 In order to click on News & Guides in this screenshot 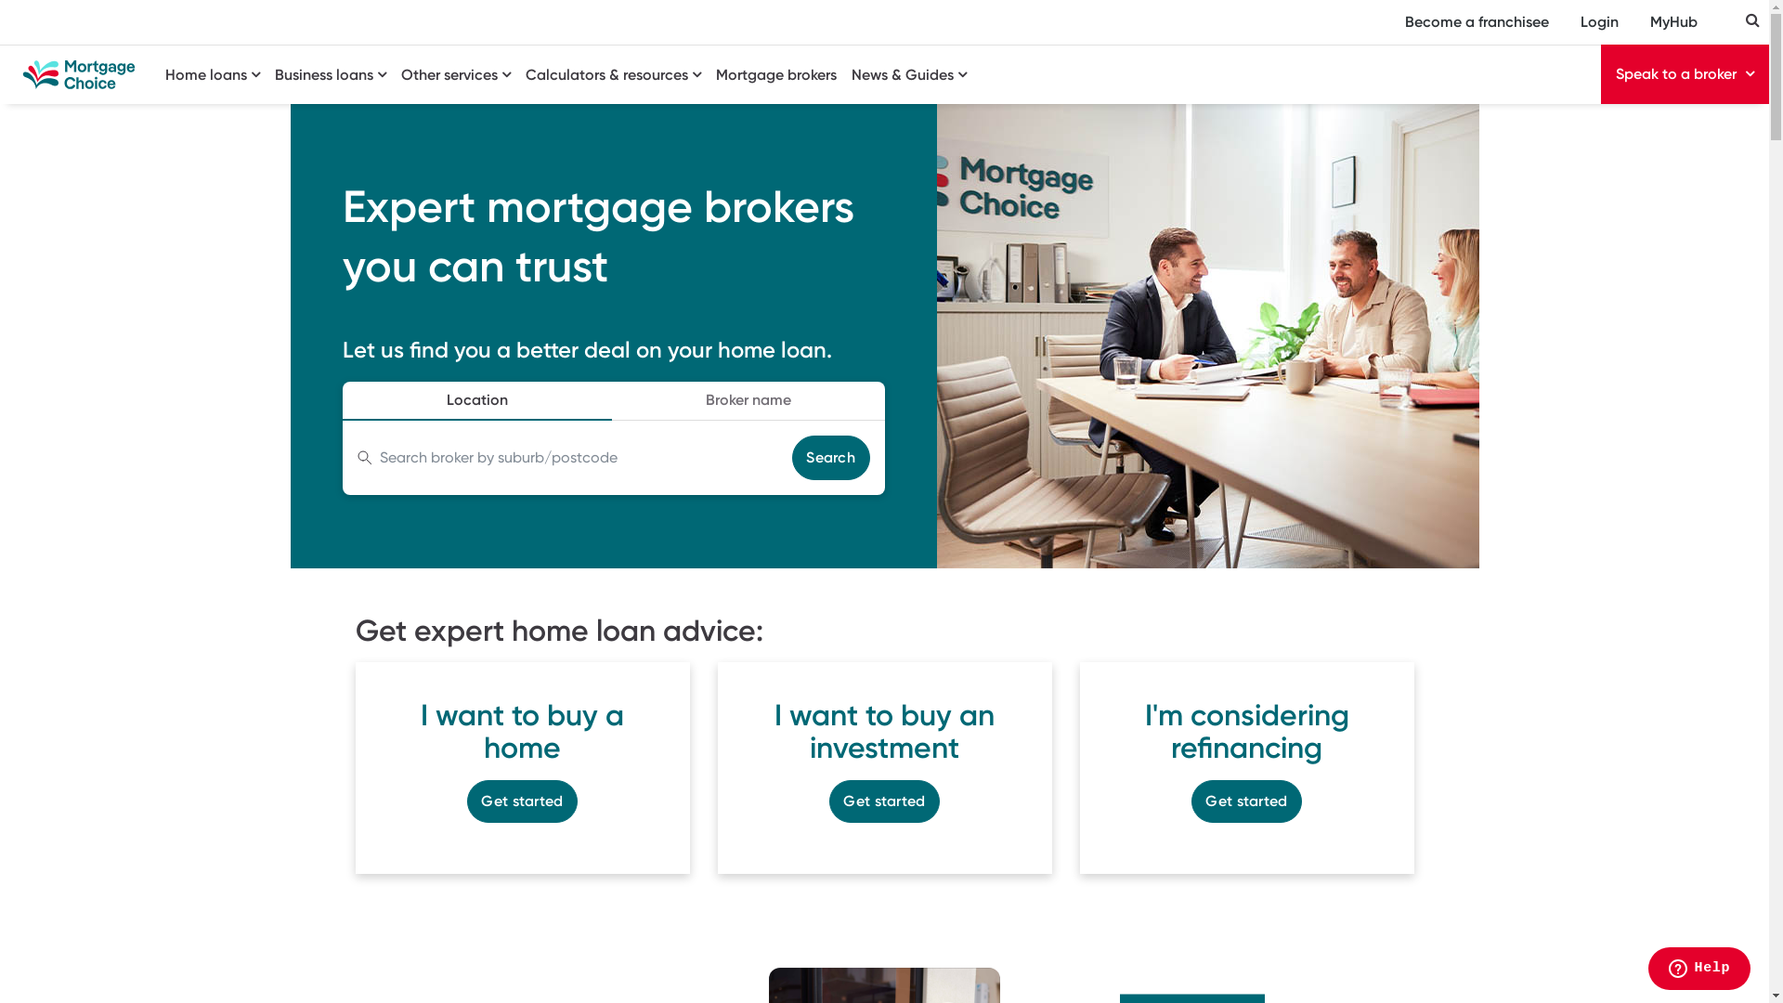, I will do `click(909, 72)`.